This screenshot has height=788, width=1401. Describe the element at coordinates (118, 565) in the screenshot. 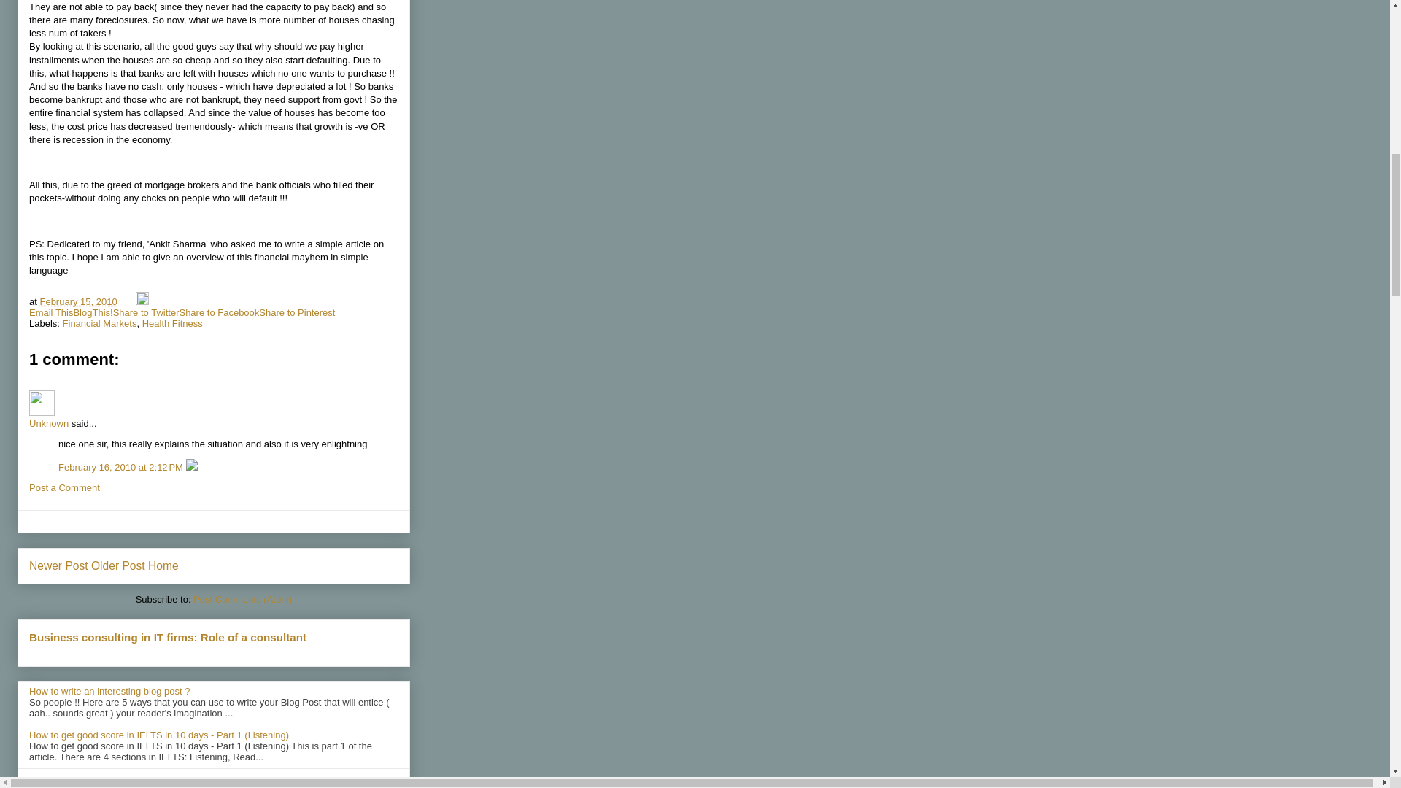

I see `Older Post` at that location.